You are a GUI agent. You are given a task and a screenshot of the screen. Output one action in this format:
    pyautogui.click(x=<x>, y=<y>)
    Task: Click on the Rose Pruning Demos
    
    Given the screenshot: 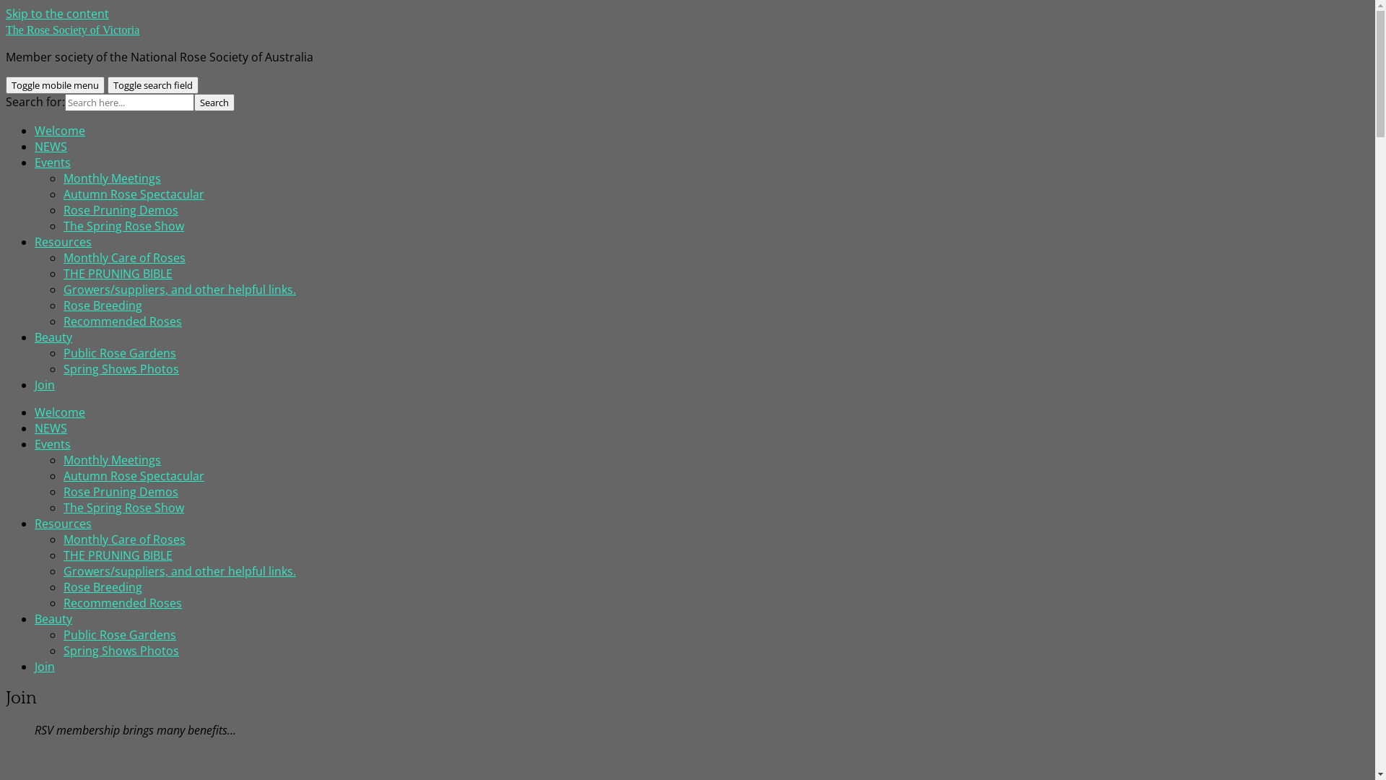 What is the action you would take?
    pyautogui.click(x=121, y=492)
    